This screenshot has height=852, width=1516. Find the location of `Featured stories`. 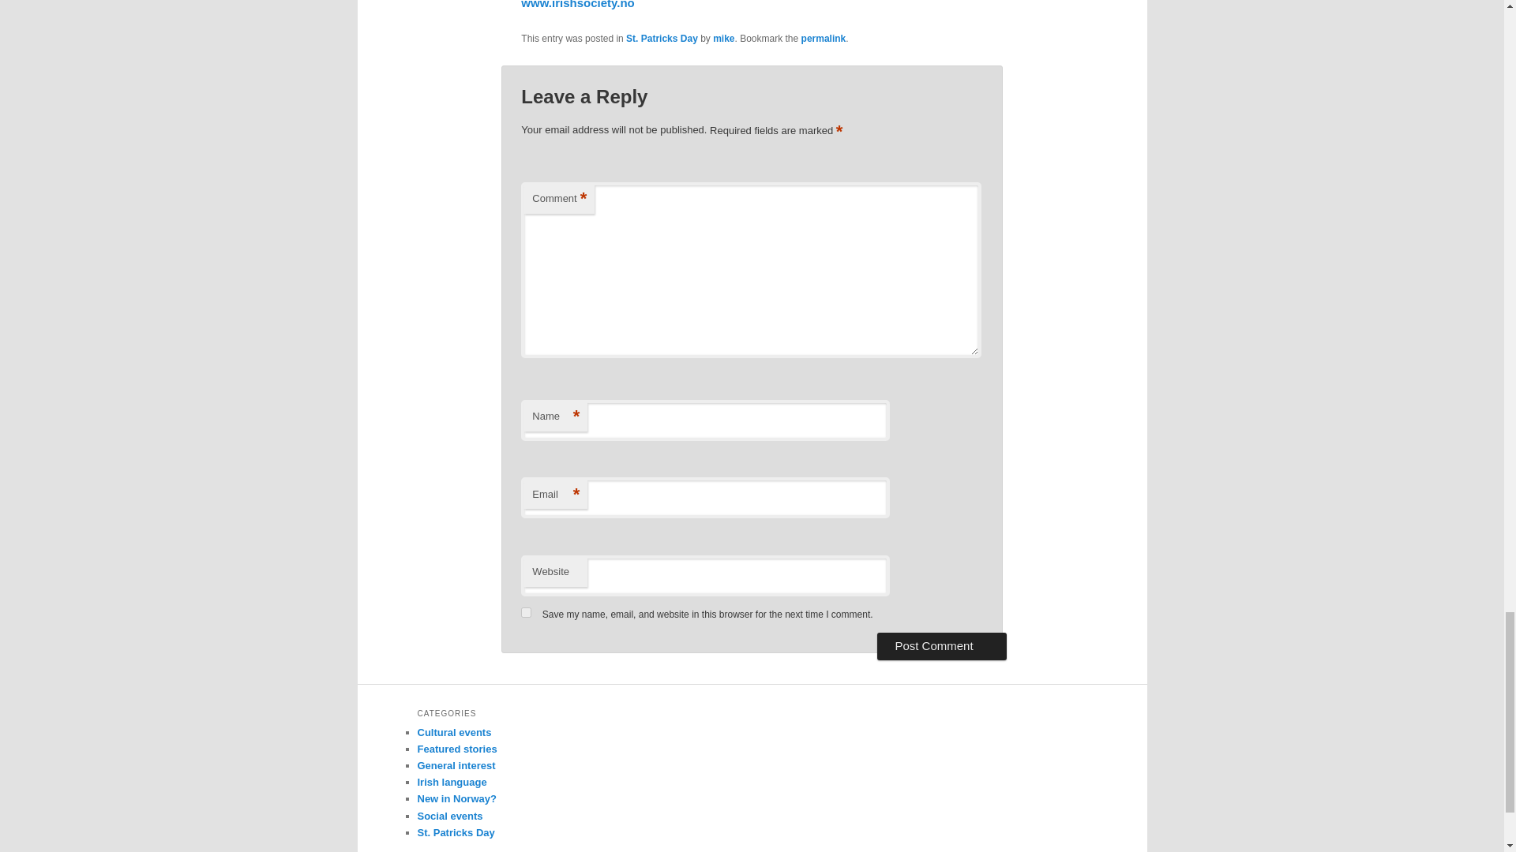

Featured stories is located at coordinates (456, 748).